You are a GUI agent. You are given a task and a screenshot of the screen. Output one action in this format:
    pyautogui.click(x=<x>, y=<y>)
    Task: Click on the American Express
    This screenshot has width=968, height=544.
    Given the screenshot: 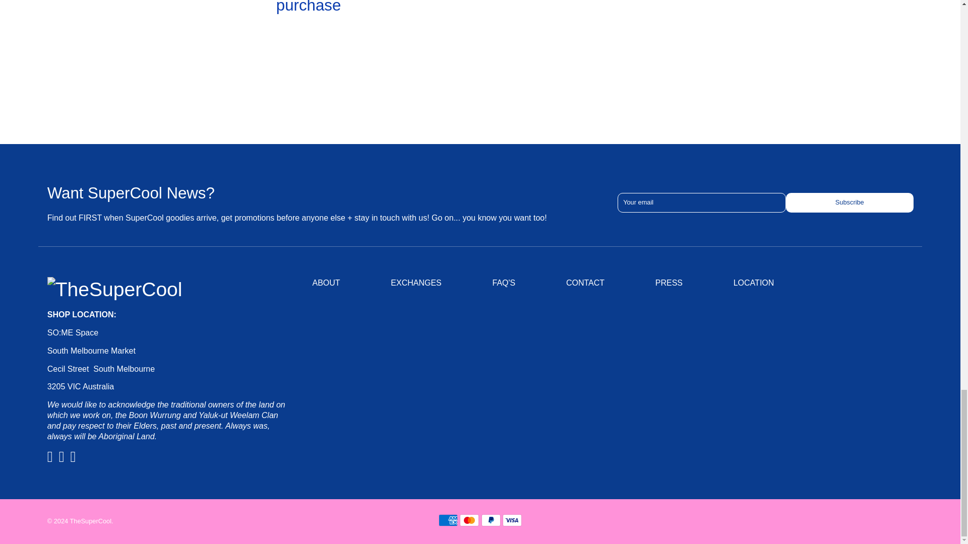 What is the action you would take?
    pyautogui.click(x=448, y=520)
    